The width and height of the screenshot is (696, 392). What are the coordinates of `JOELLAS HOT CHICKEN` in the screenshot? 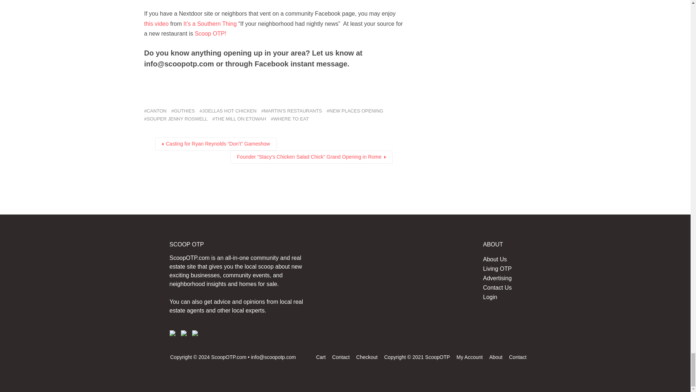 It's located at (228, 111).